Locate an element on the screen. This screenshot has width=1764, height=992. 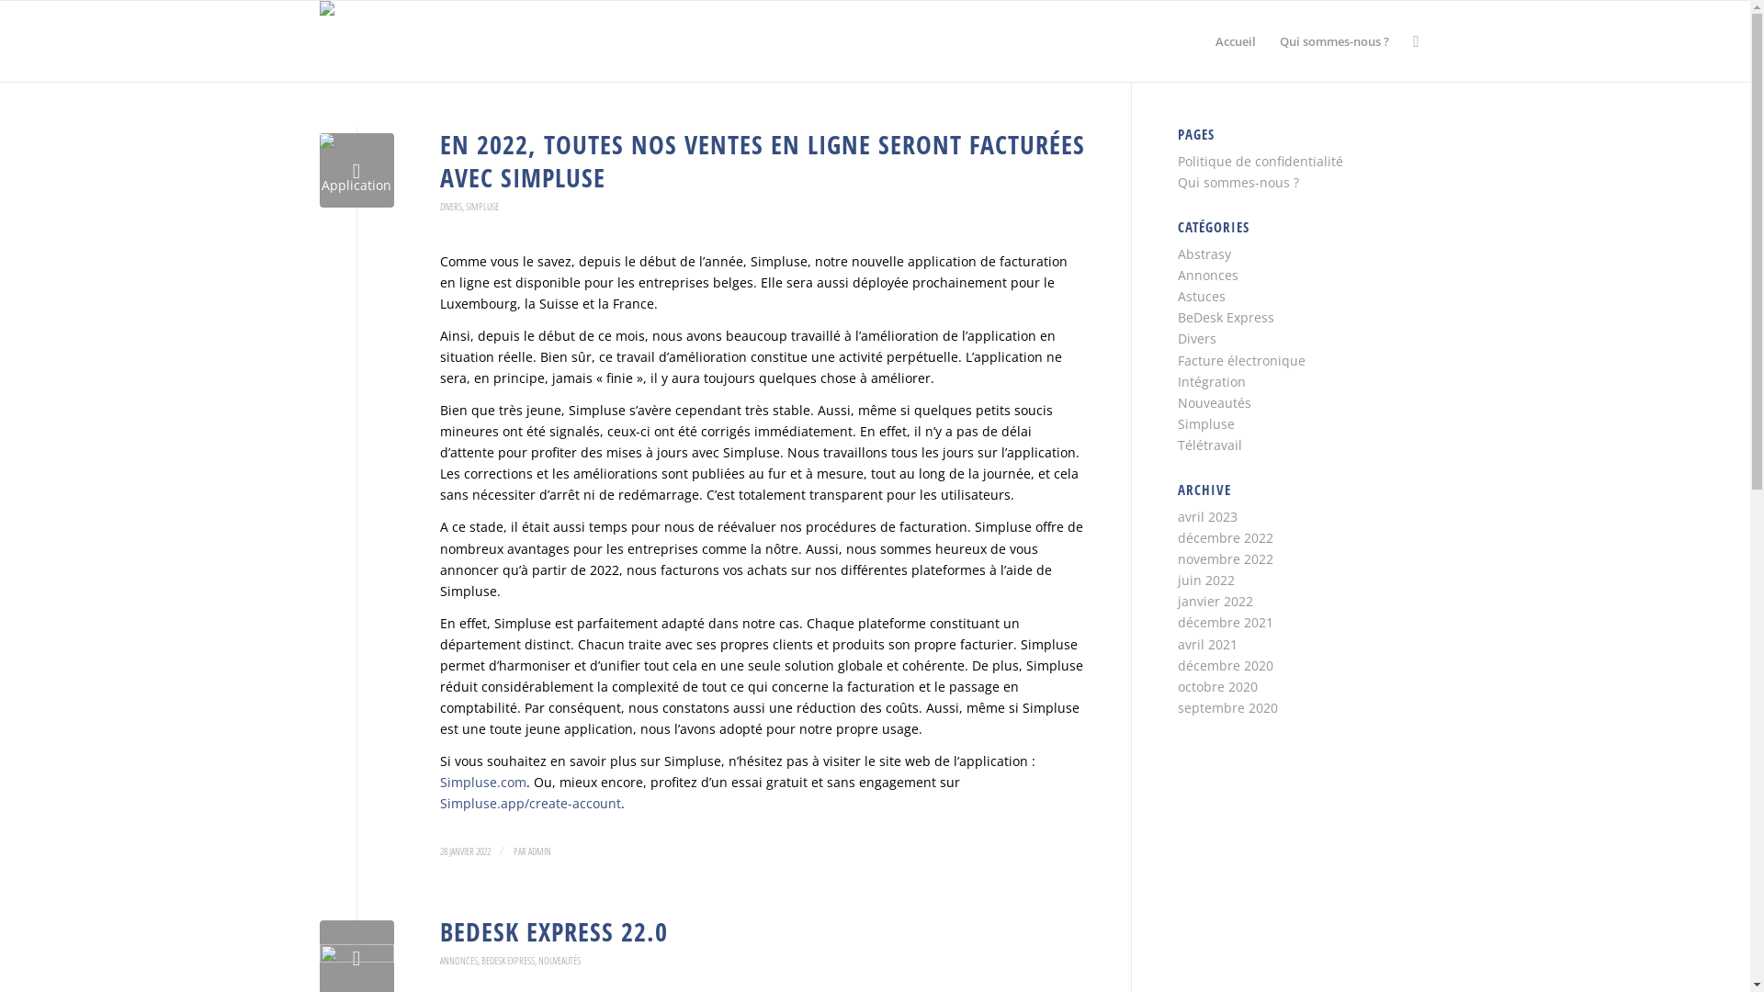
ANNONCES is located at coordinates (458, 961).